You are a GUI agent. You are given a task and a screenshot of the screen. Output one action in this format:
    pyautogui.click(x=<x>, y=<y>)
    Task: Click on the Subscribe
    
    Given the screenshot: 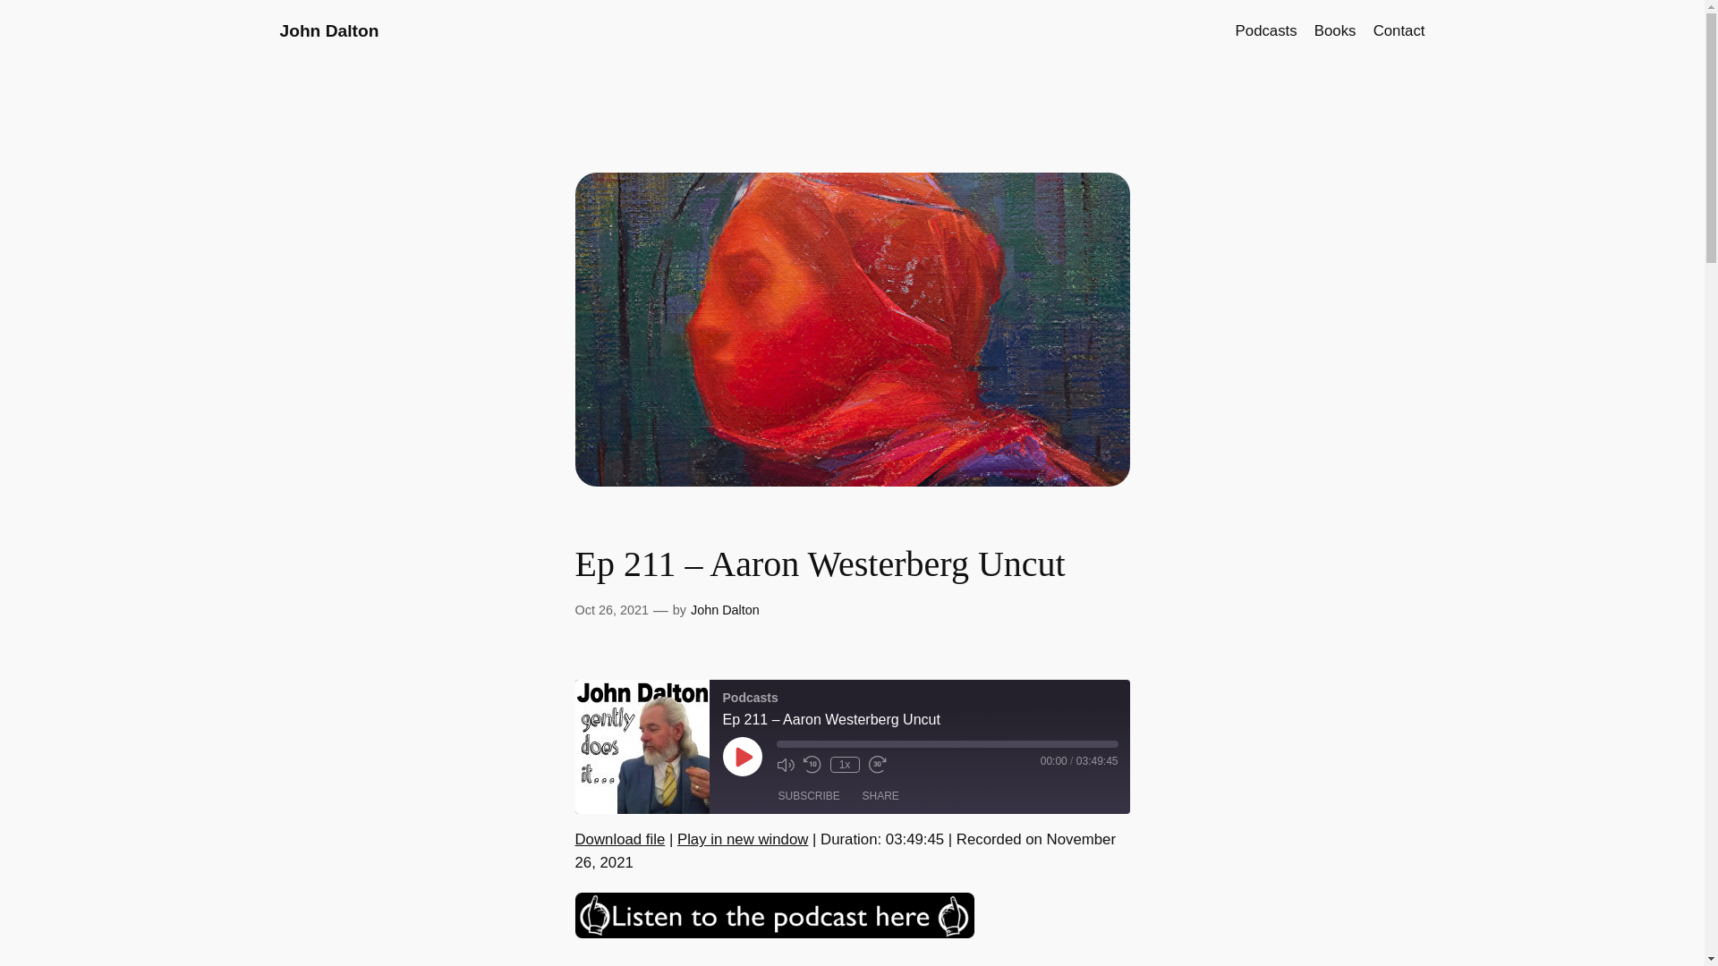 What is the action you would take?
    pyautogui.click(x=809, y=796)
    